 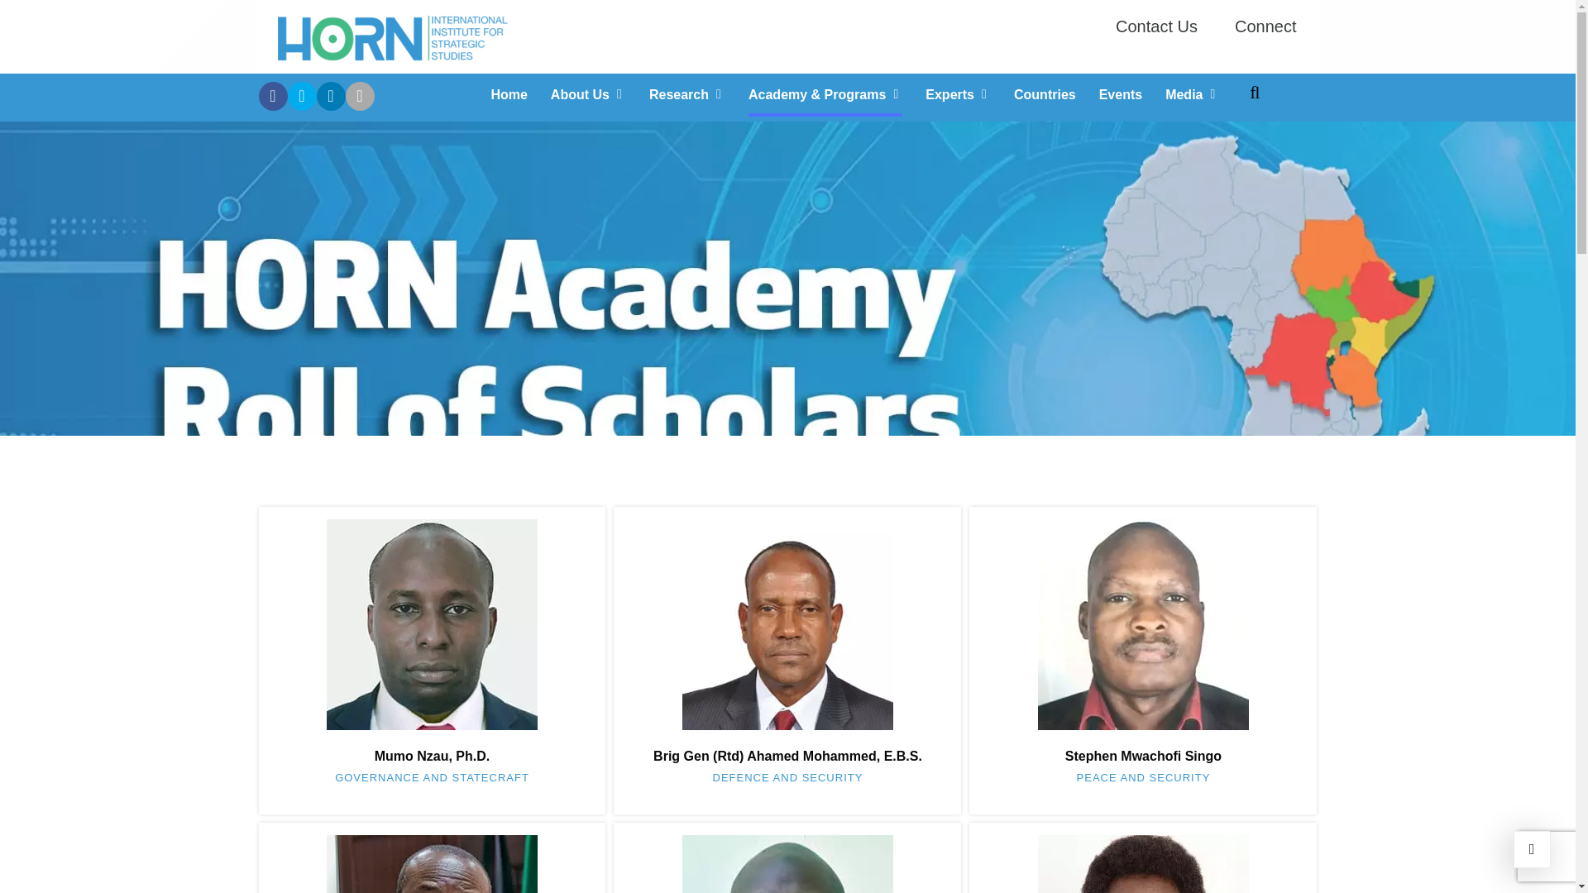 I want to click on About Us, so click(x=588, y=94).